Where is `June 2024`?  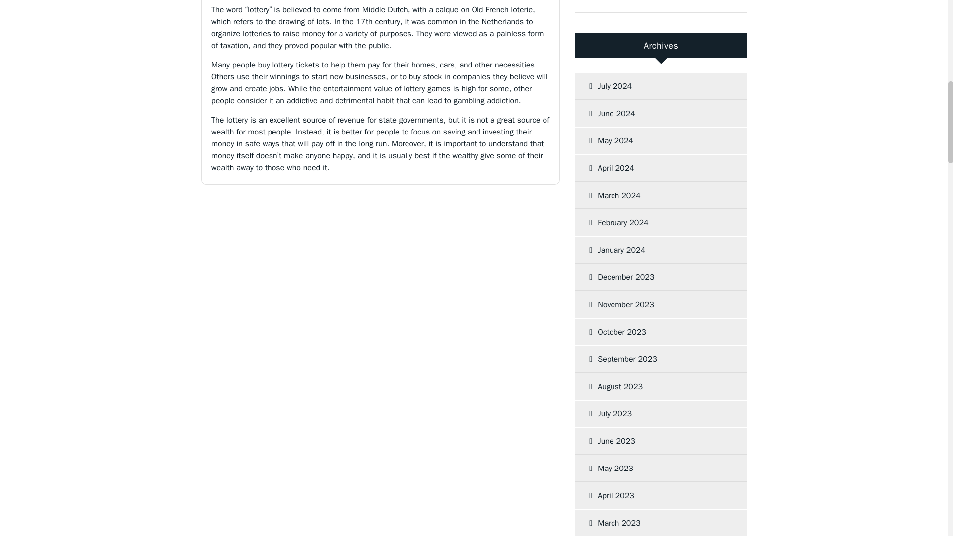 June 2024 is located at coordinates (657, 113).